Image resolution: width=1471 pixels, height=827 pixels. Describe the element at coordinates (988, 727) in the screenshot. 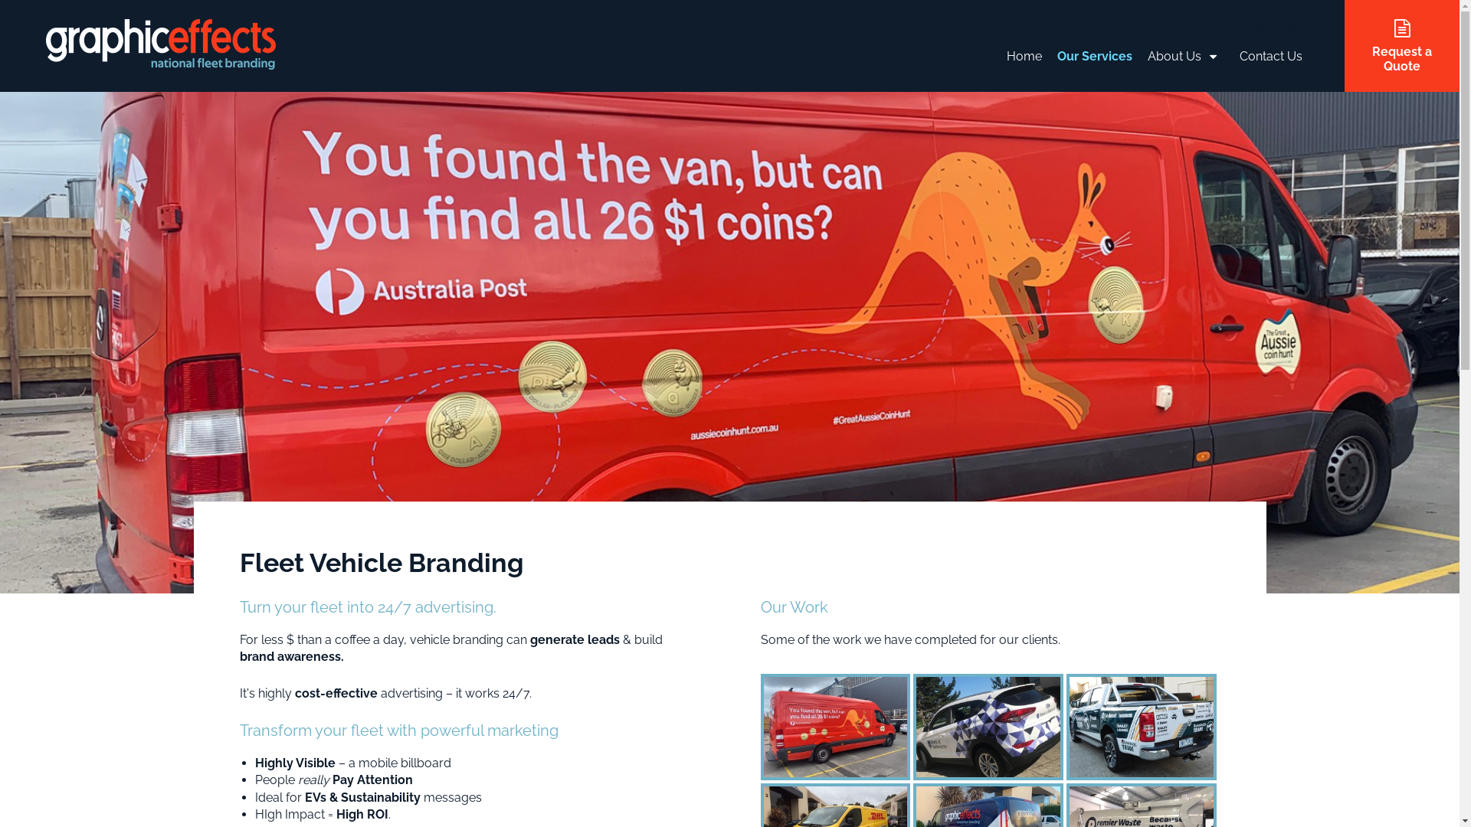

I see `Click to enlarge image BOM-2.jpg` at that location.